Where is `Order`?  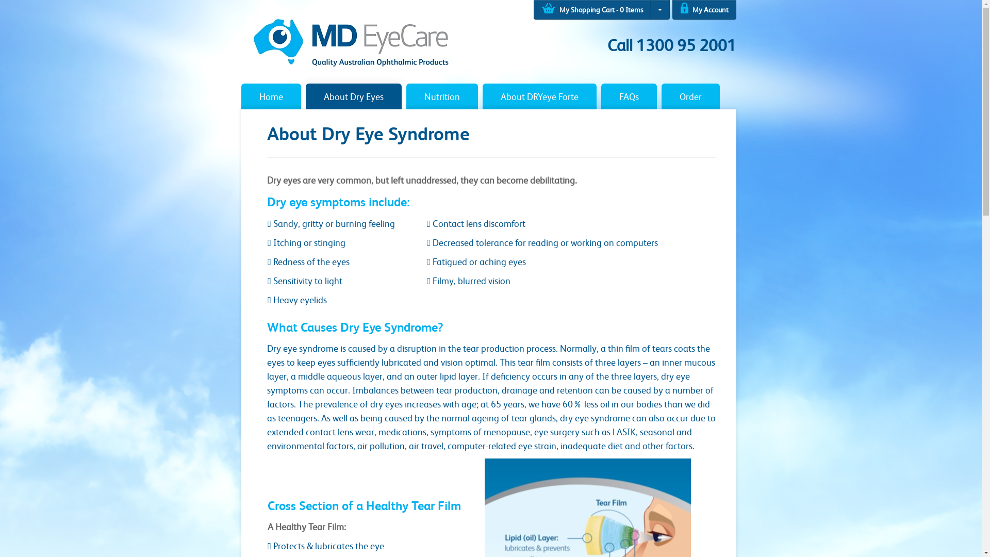
Order is located at coordinates (690, 96).